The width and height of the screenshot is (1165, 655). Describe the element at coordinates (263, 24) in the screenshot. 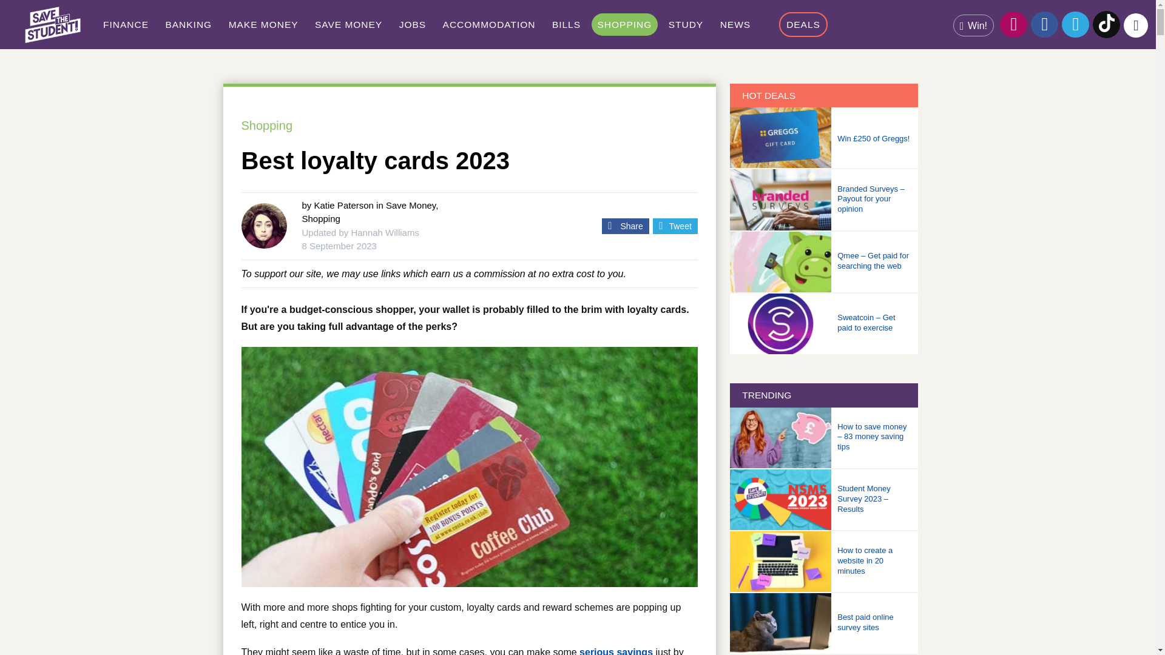

I see `Make Money` at that location.